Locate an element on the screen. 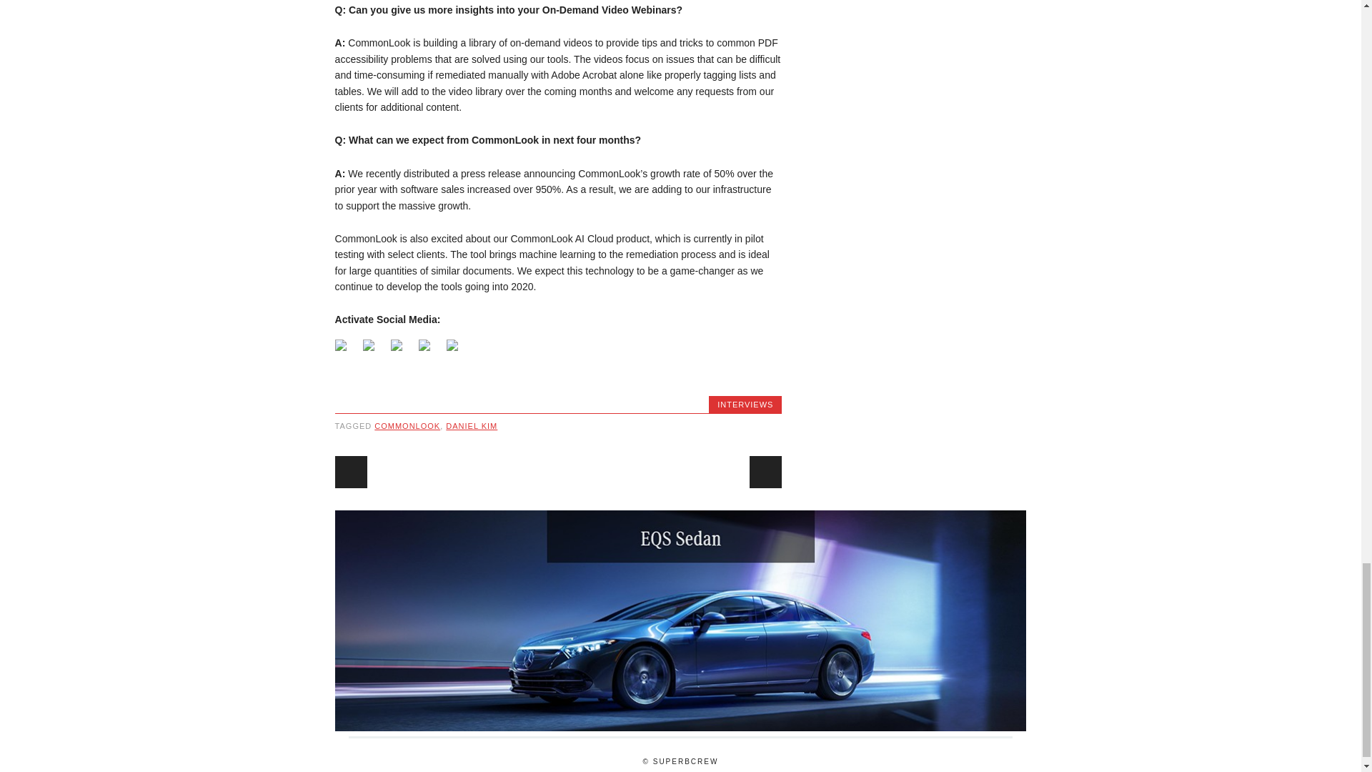  Share on Linkedin is located at coordinates (452, 345).